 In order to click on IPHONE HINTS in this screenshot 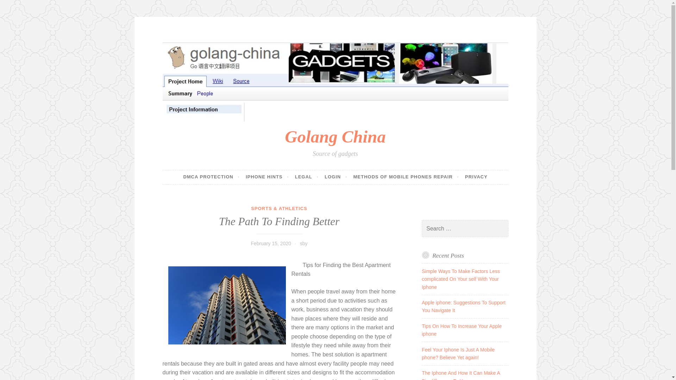, I will do `click(267, 177)`.